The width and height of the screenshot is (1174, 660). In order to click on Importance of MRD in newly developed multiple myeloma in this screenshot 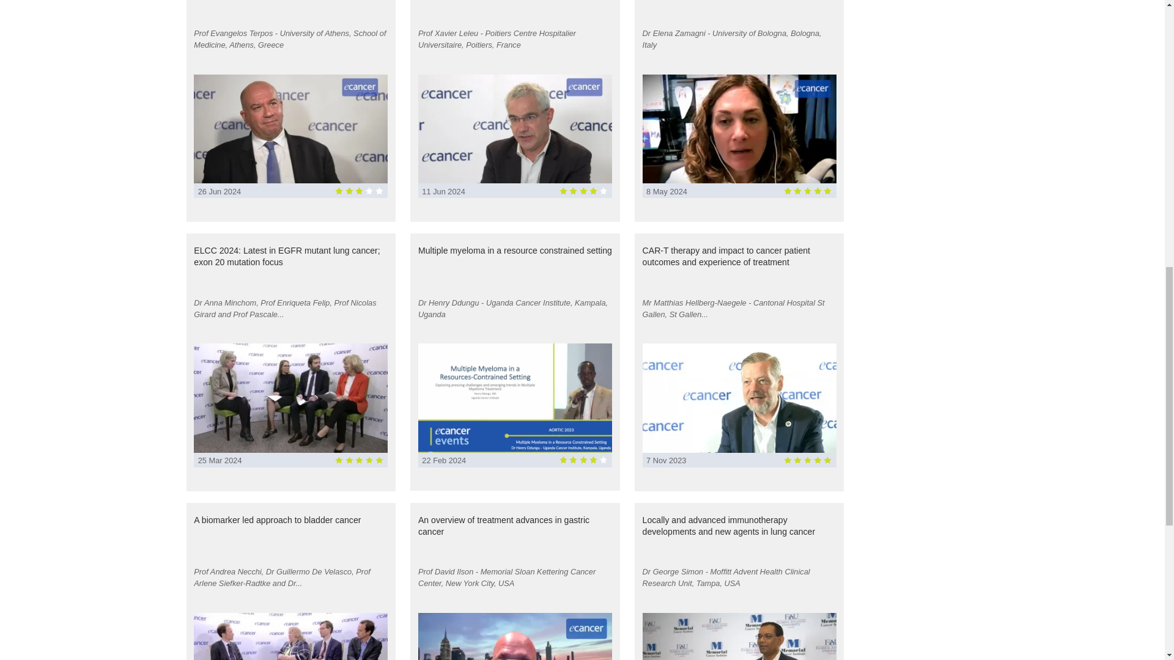, I will do `click(515, 9)`.